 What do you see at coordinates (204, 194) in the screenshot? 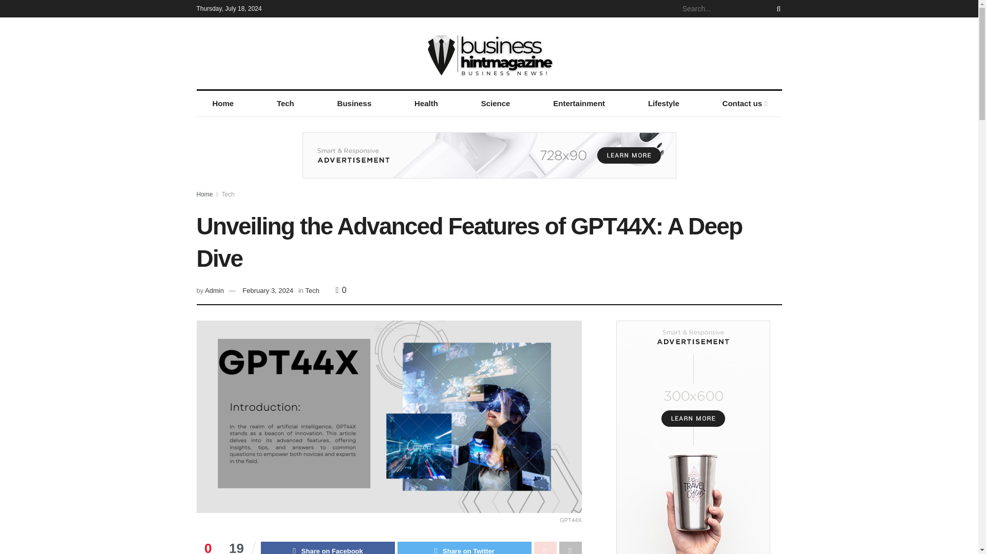
I see `Home` at bounding box center [204, 194].